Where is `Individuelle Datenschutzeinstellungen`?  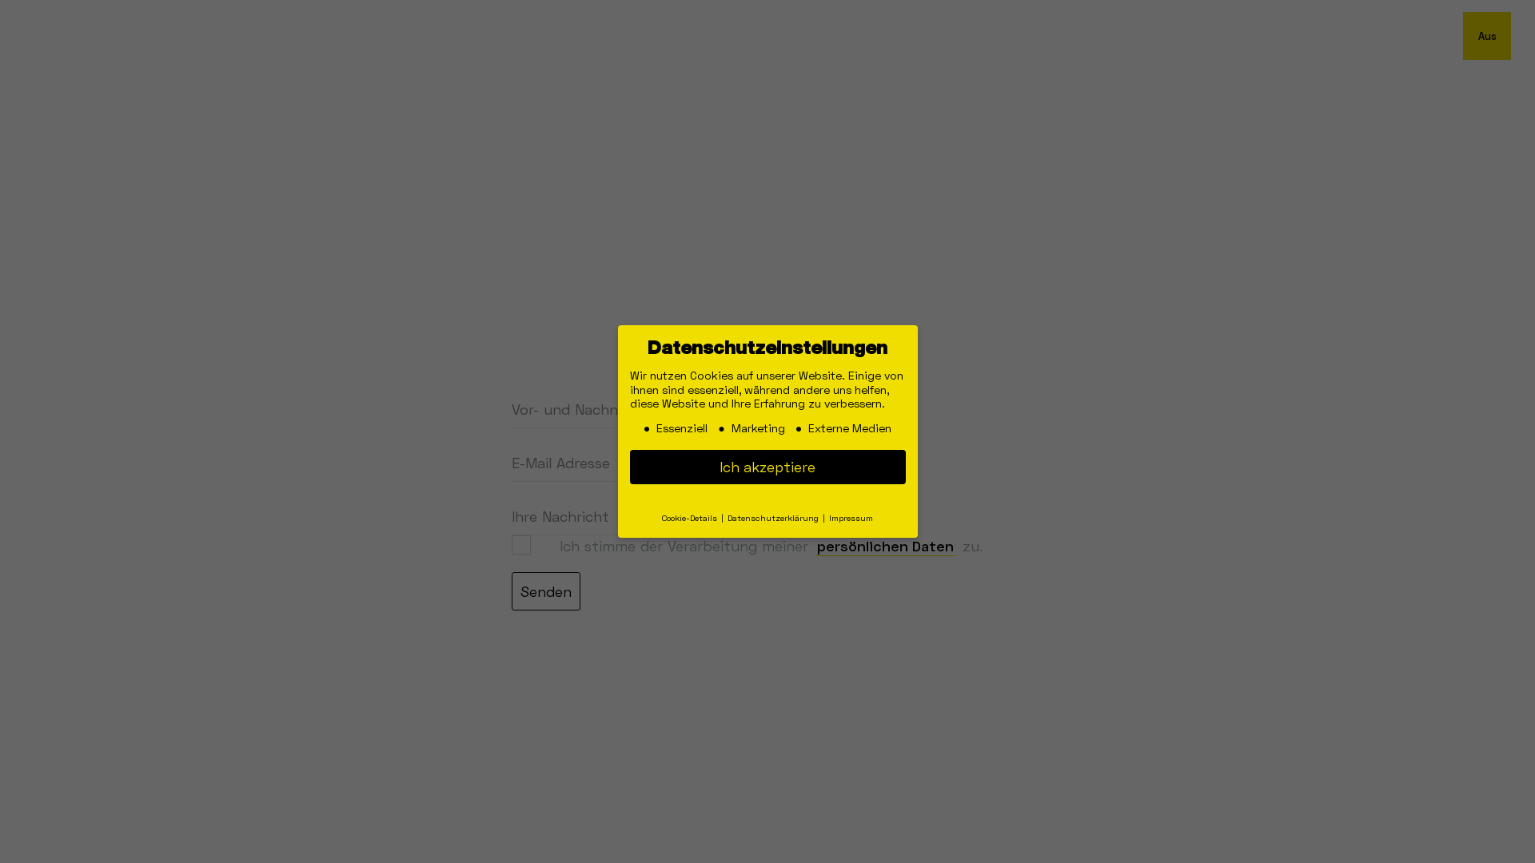 Individuelle Datenschutzeinstellungen is located at coordinates (767, 500).